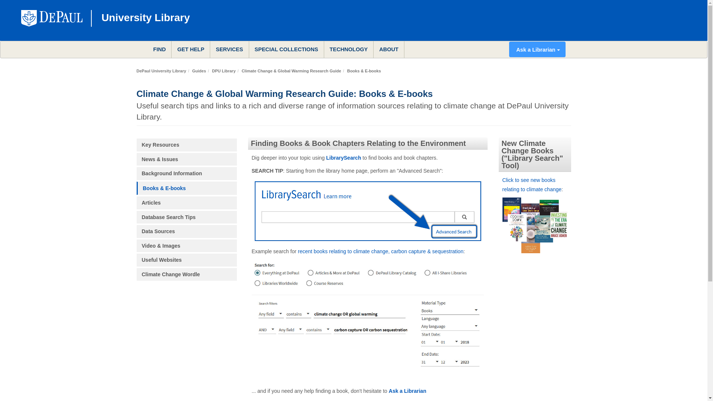  What do you see at coordinates (224, 71) in the screenshot?
I see `DPU Library` at bounding box center [224, 71].